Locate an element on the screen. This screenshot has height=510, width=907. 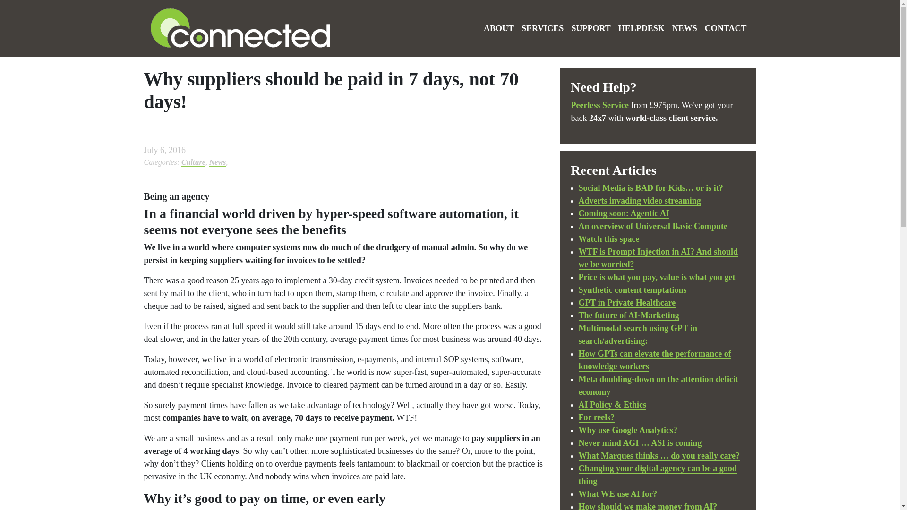
Price is what you pay, value is what you get is located at coordinates (657, 277).